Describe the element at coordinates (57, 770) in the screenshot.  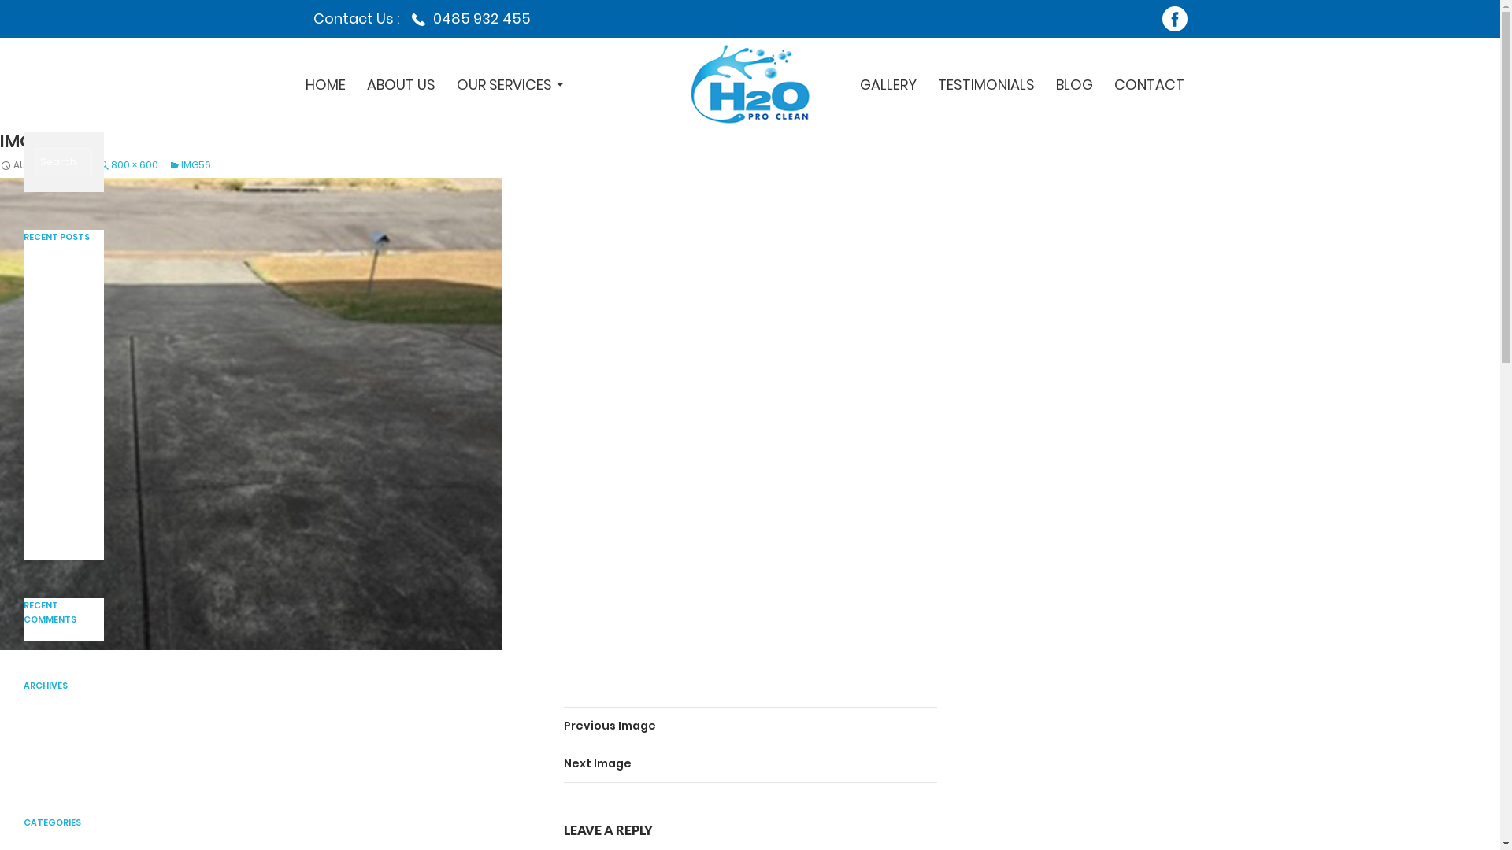
I see `February 2021` at that location.